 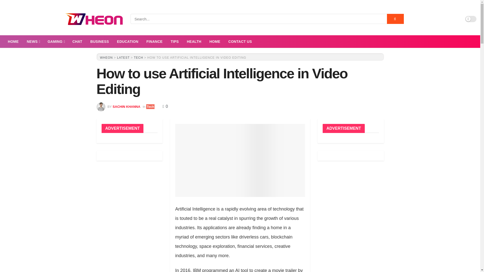 I want to click on HOME, so click(x=215, y=42).